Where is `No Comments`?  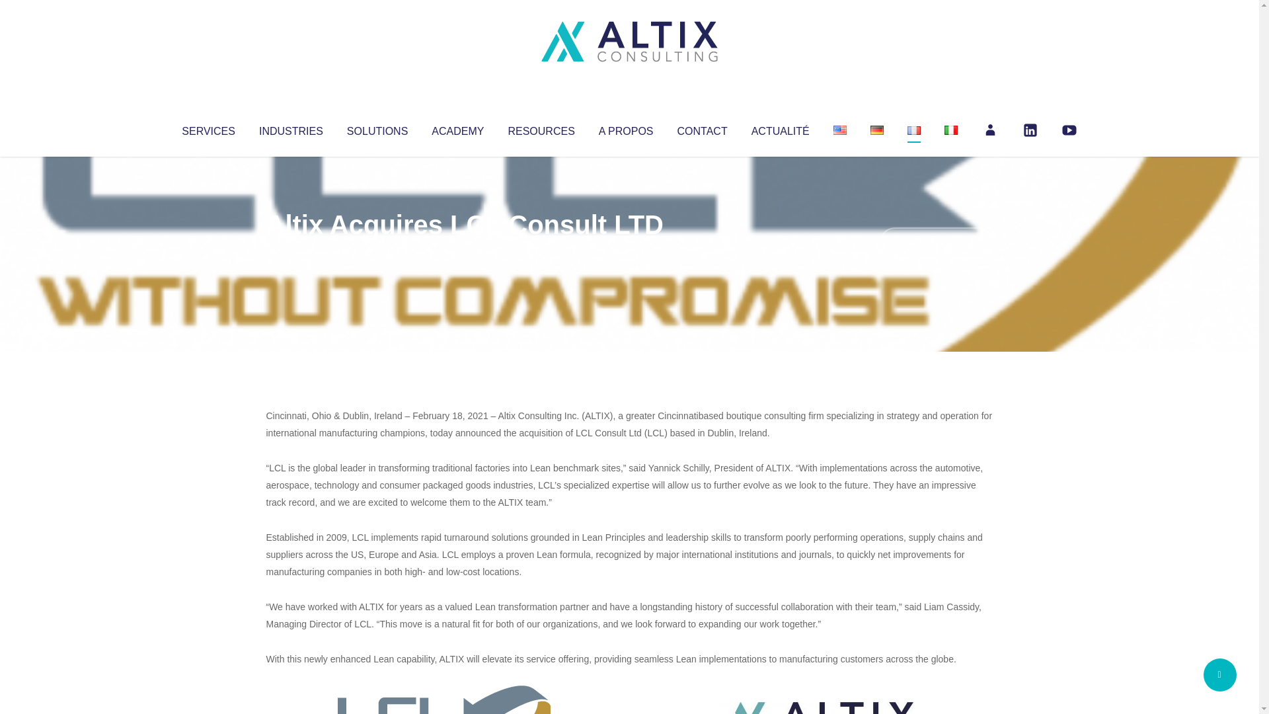
No Comments is located at coordinates (936, 242).